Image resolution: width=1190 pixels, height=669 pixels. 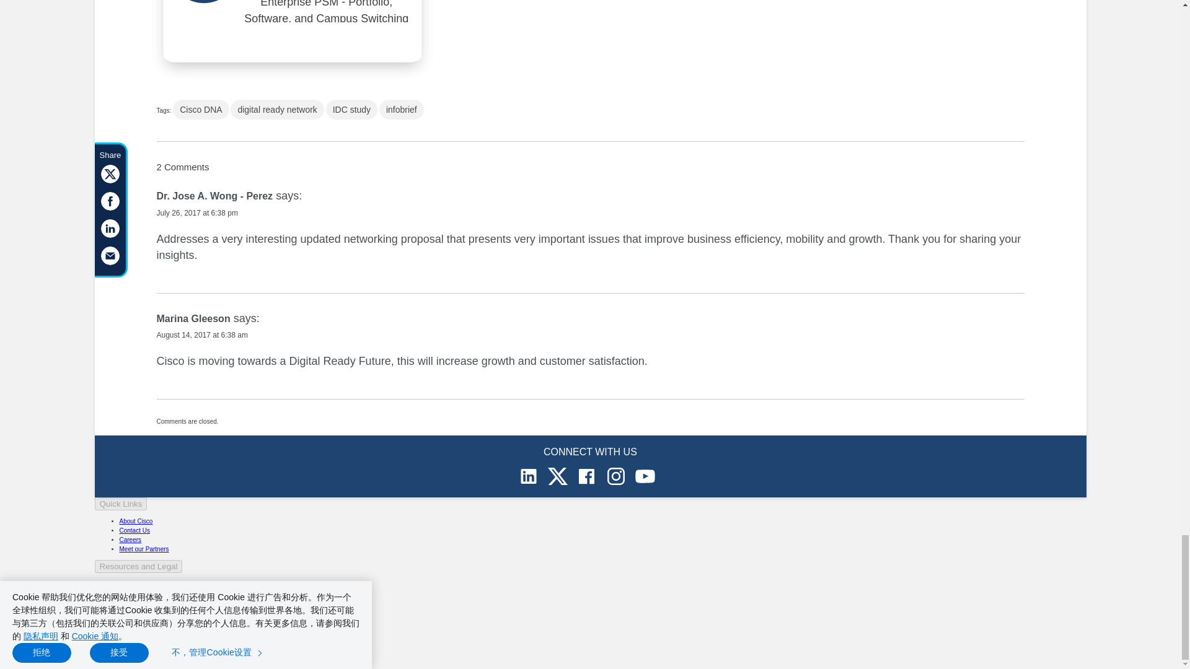 What do you see at coordinates (402, 109) in the screenshot?
I see `infobrief` at bounding box center [402, 109].